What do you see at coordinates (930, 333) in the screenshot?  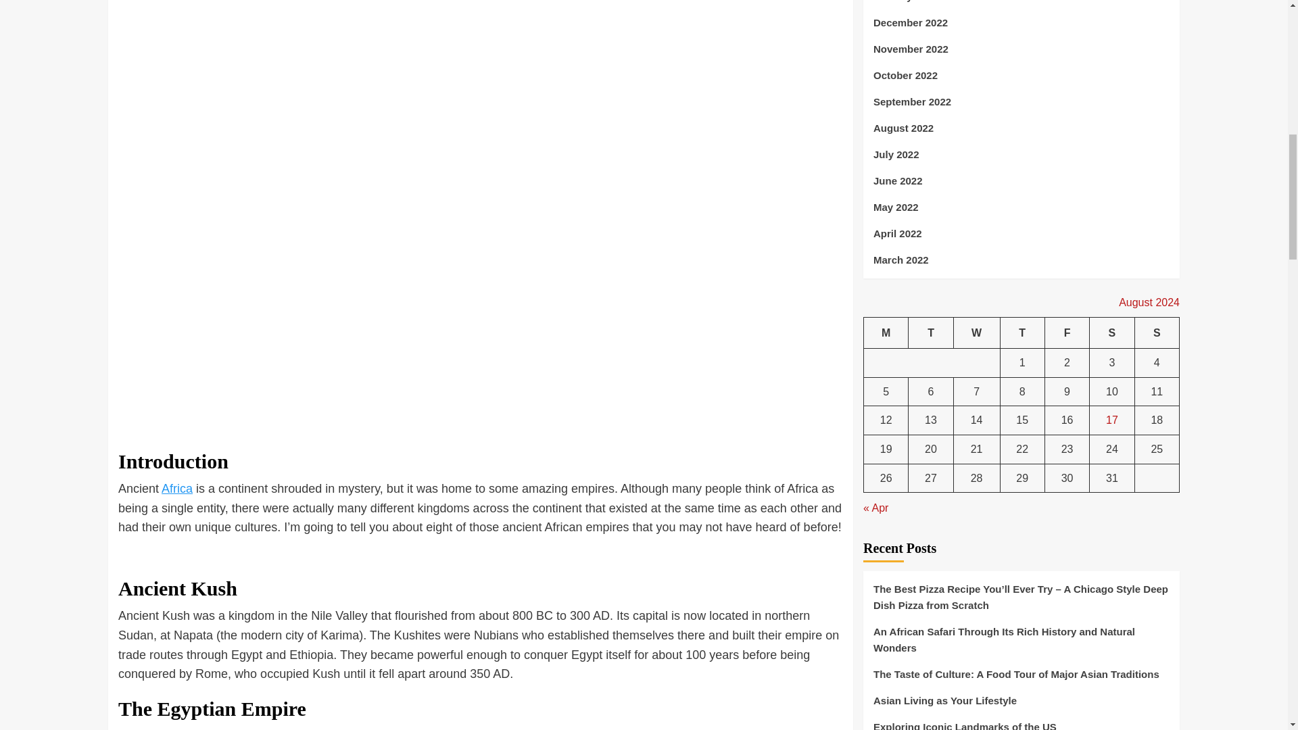 I see `Tuesday` at bounding box center [930, 333].